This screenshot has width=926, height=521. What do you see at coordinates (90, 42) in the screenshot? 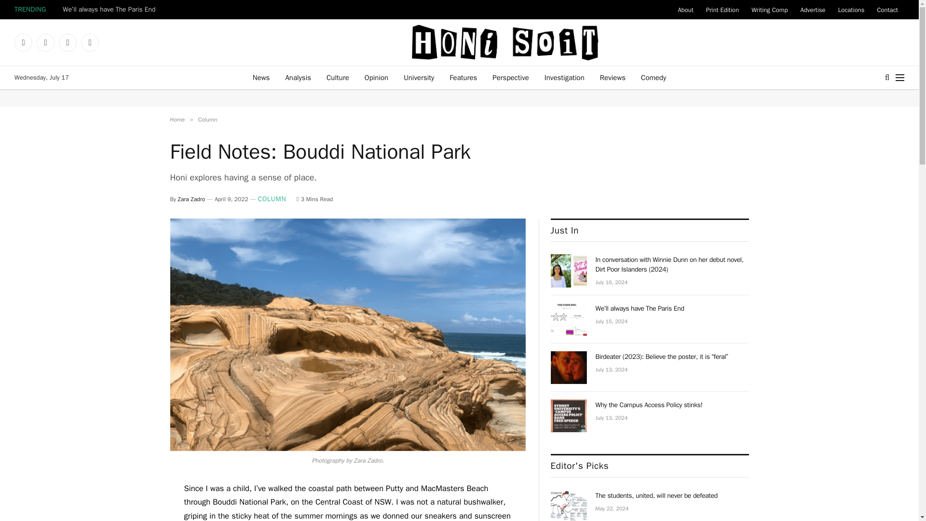
I see `TikTok` at bounding box center [90, 42].